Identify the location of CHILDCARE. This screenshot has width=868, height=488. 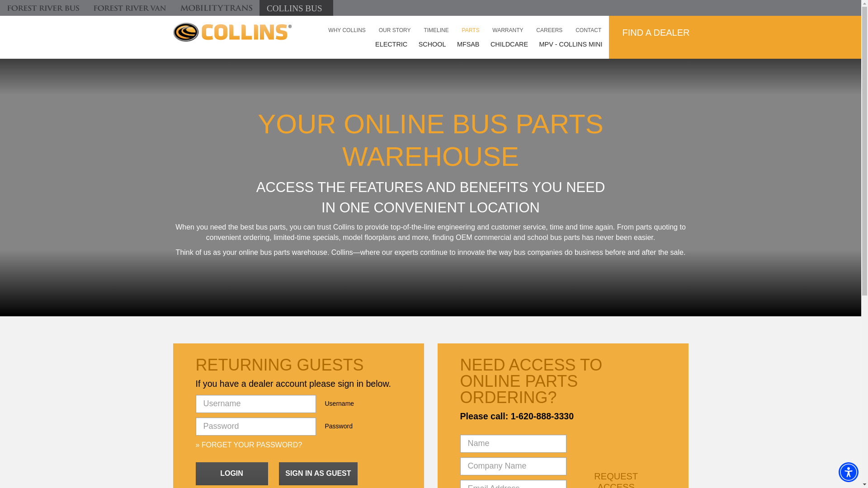
(509, 44).